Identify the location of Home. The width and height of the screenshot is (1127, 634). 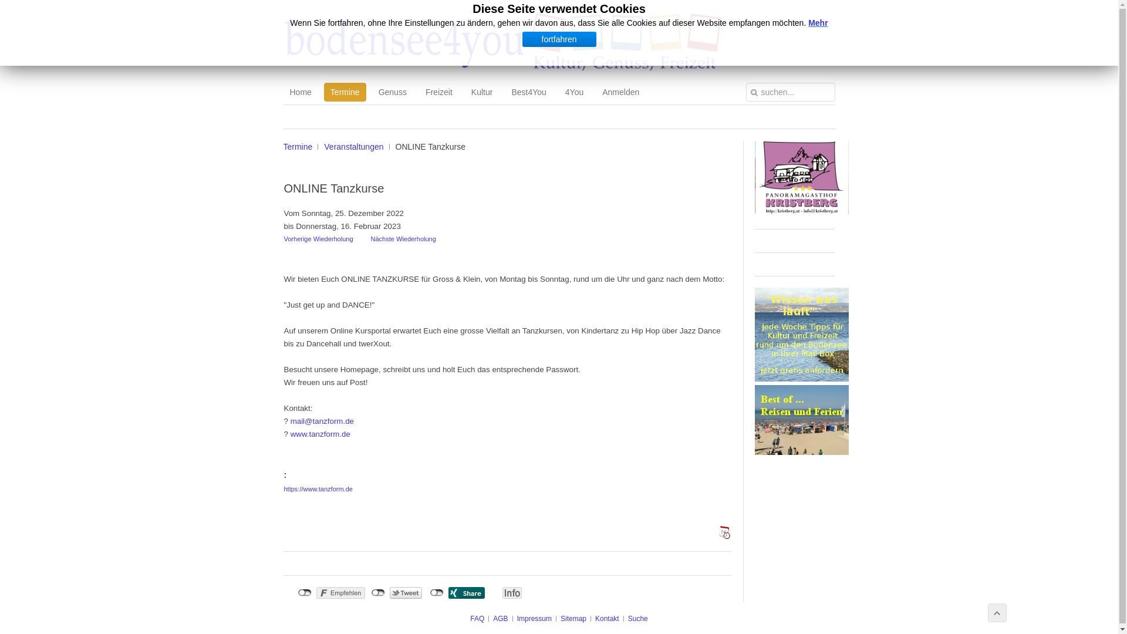
(301, 92).